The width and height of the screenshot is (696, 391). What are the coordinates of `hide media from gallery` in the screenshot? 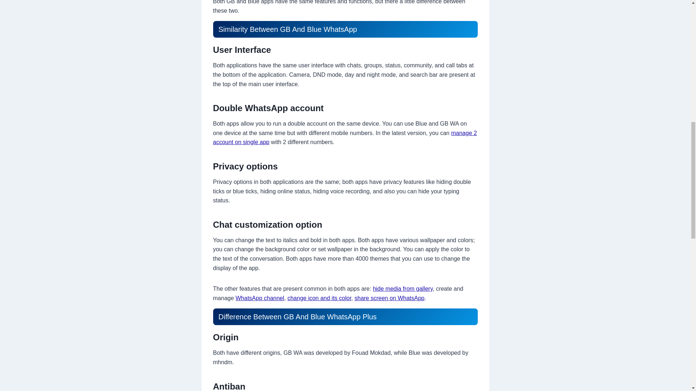 It's located at (403, 289).